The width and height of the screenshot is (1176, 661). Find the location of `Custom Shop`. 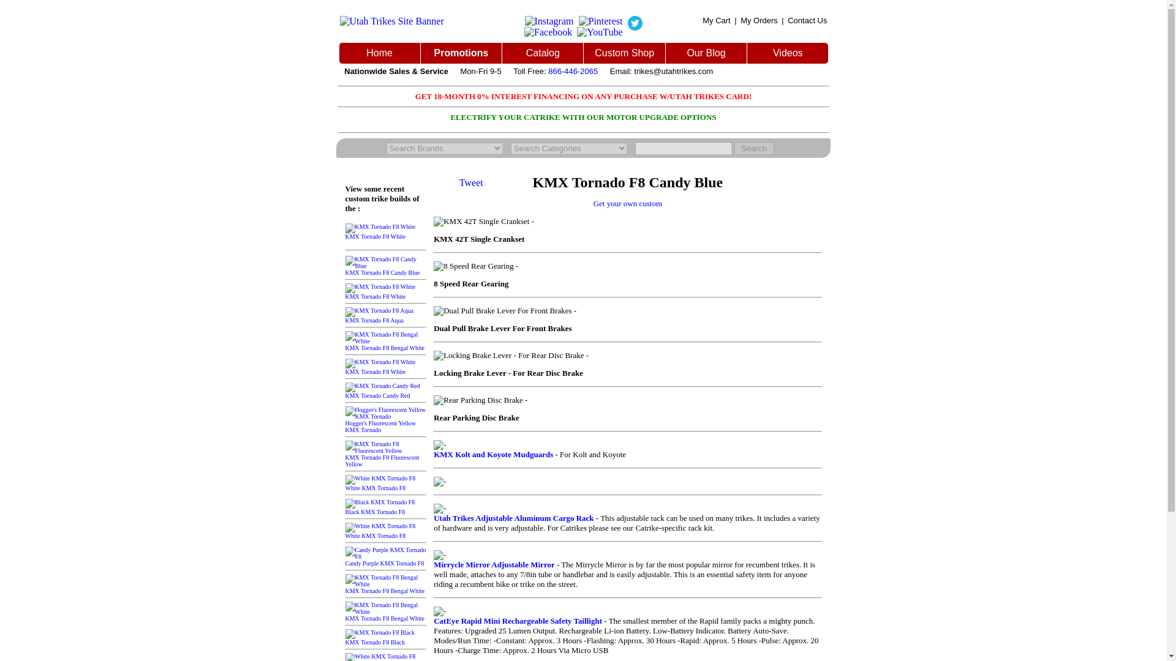

Custom Shop is located at coordinates (624, 53).